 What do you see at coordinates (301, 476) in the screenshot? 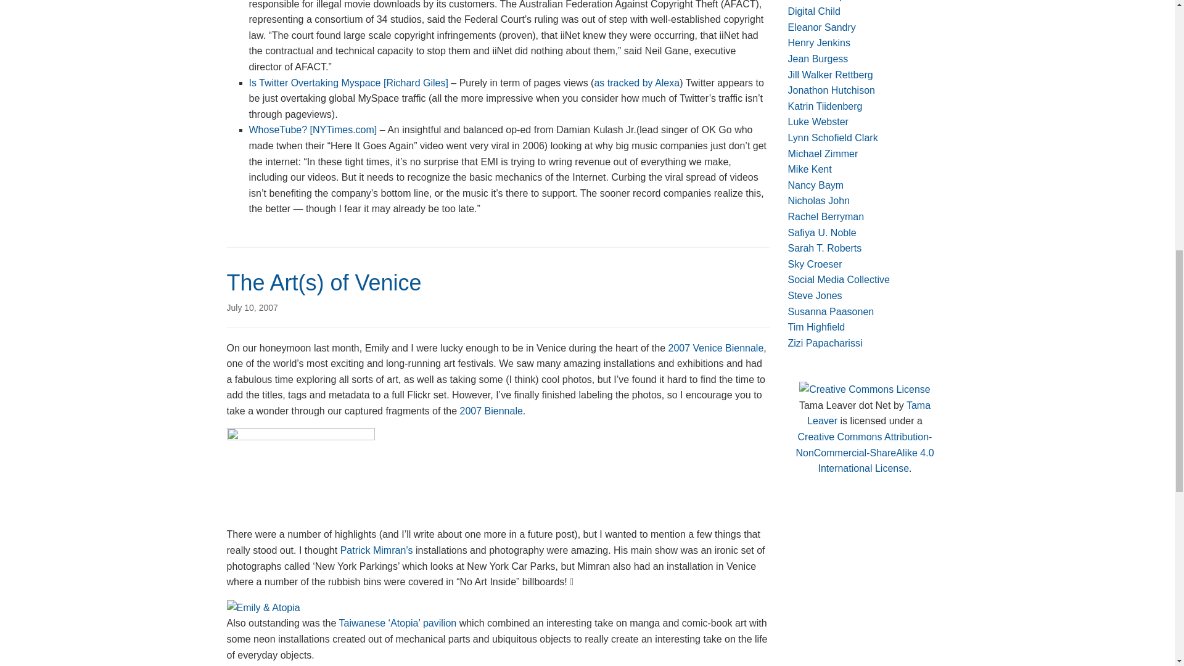
I see `Photo Sharing` at bounding box center [301, 476].